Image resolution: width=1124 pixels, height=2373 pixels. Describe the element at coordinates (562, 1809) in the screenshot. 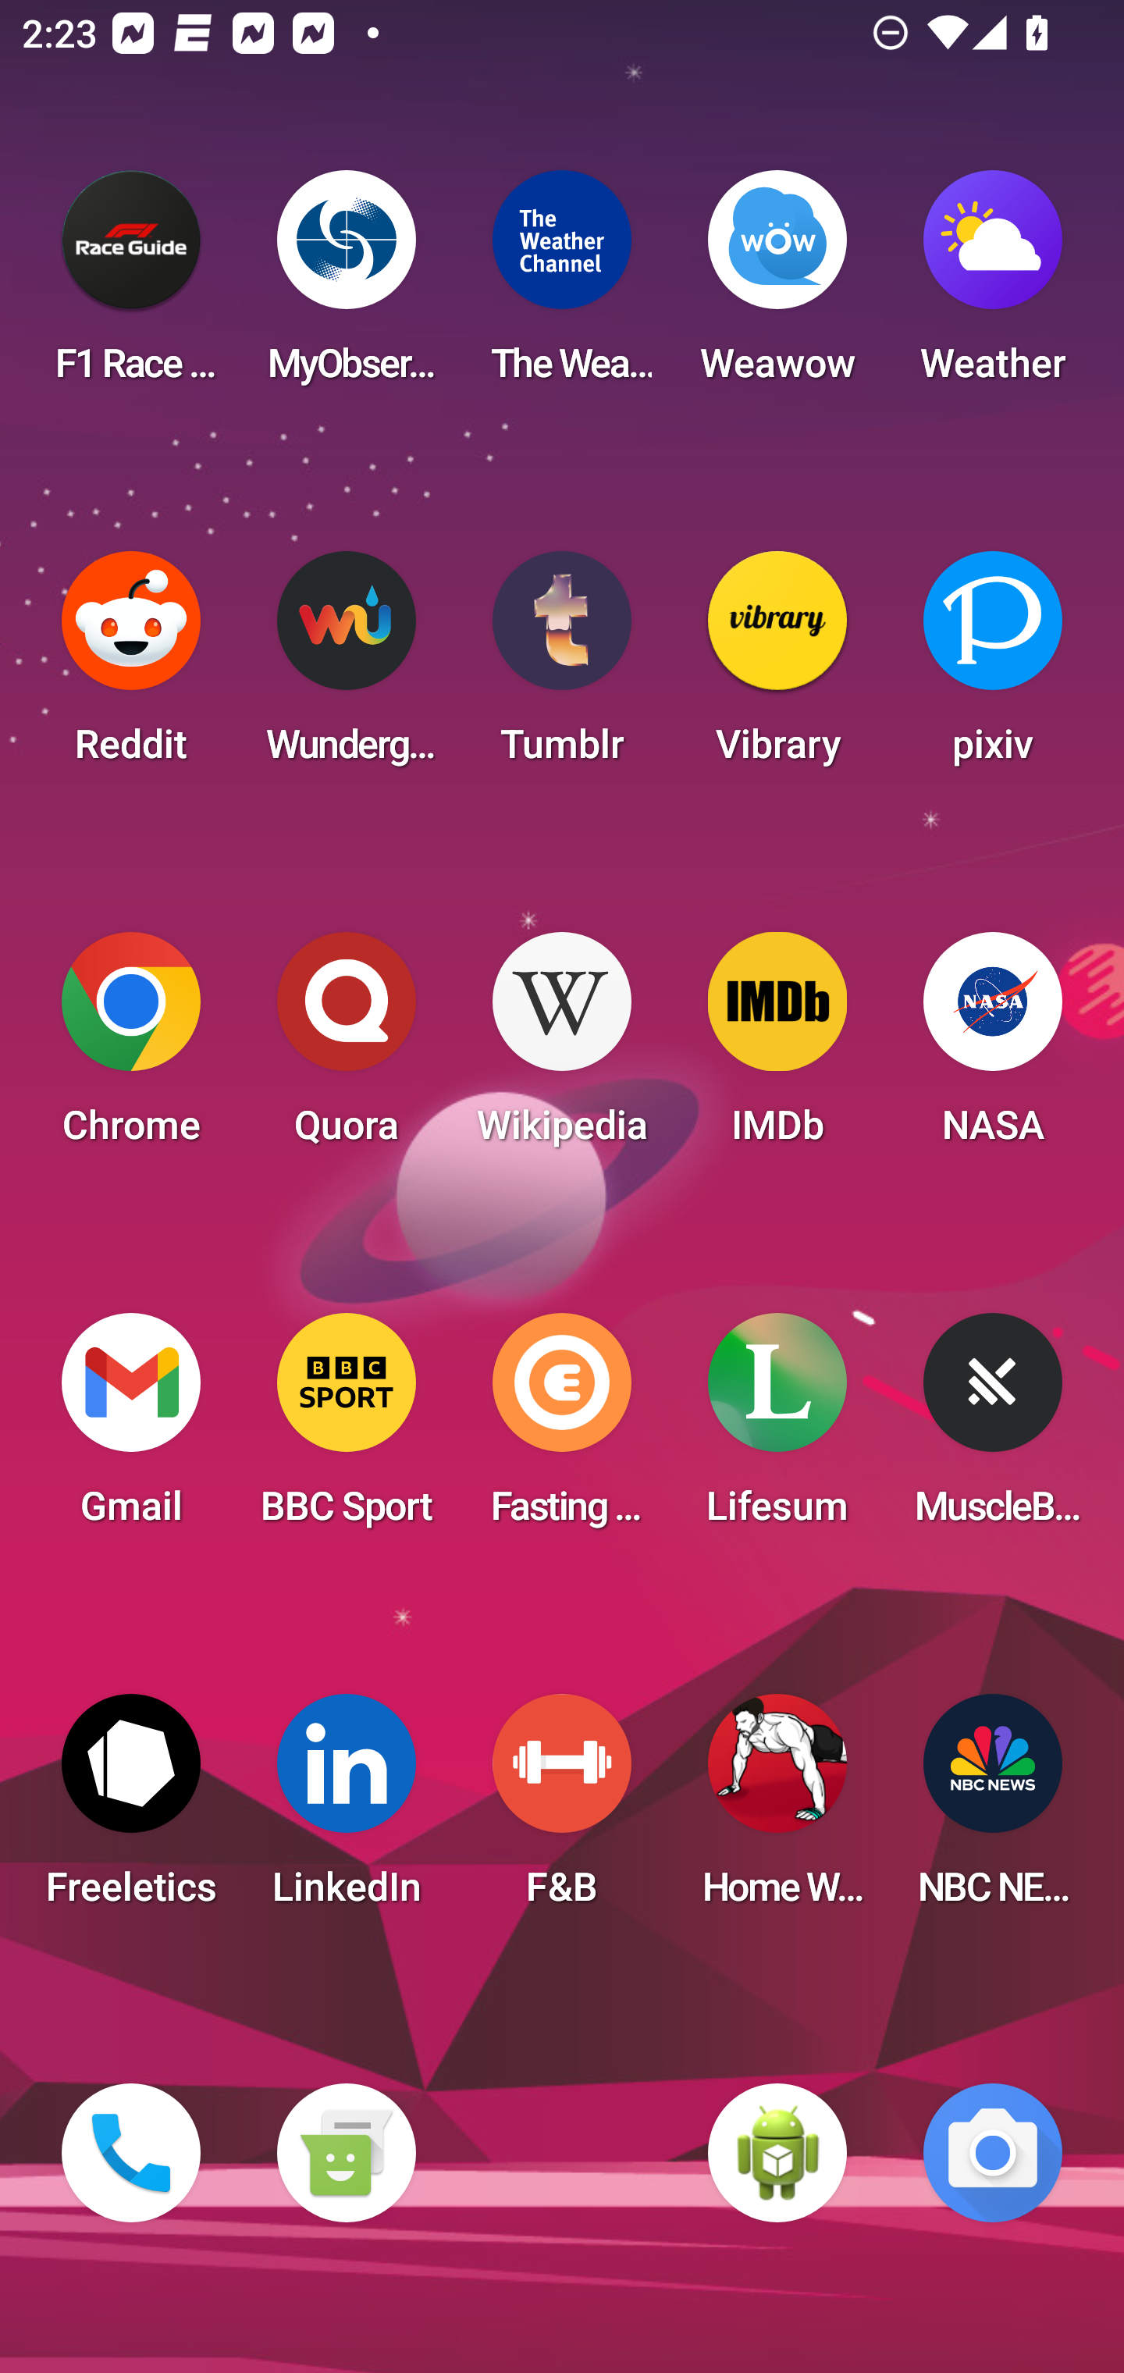

I see `F&B` at that location.